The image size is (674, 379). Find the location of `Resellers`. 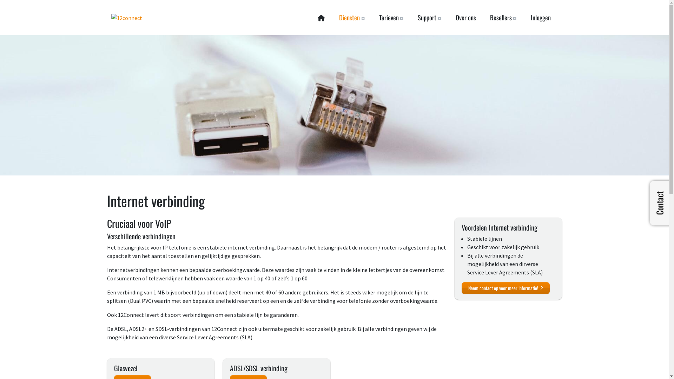

Resellers is located at coordinates (503, 18).